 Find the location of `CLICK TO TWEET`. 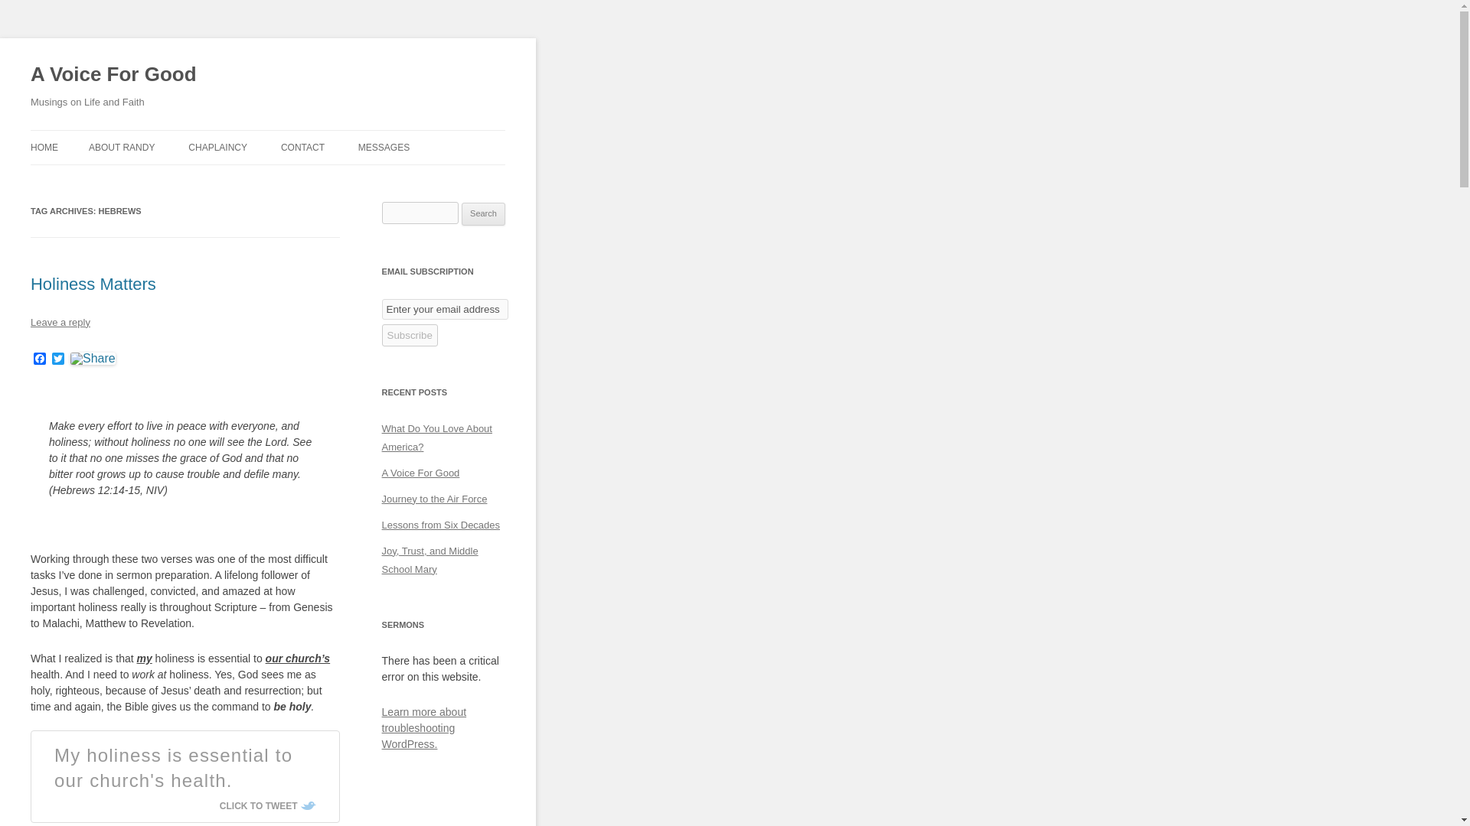

CLICK TO TWEET is located at coordinates (267, 805).